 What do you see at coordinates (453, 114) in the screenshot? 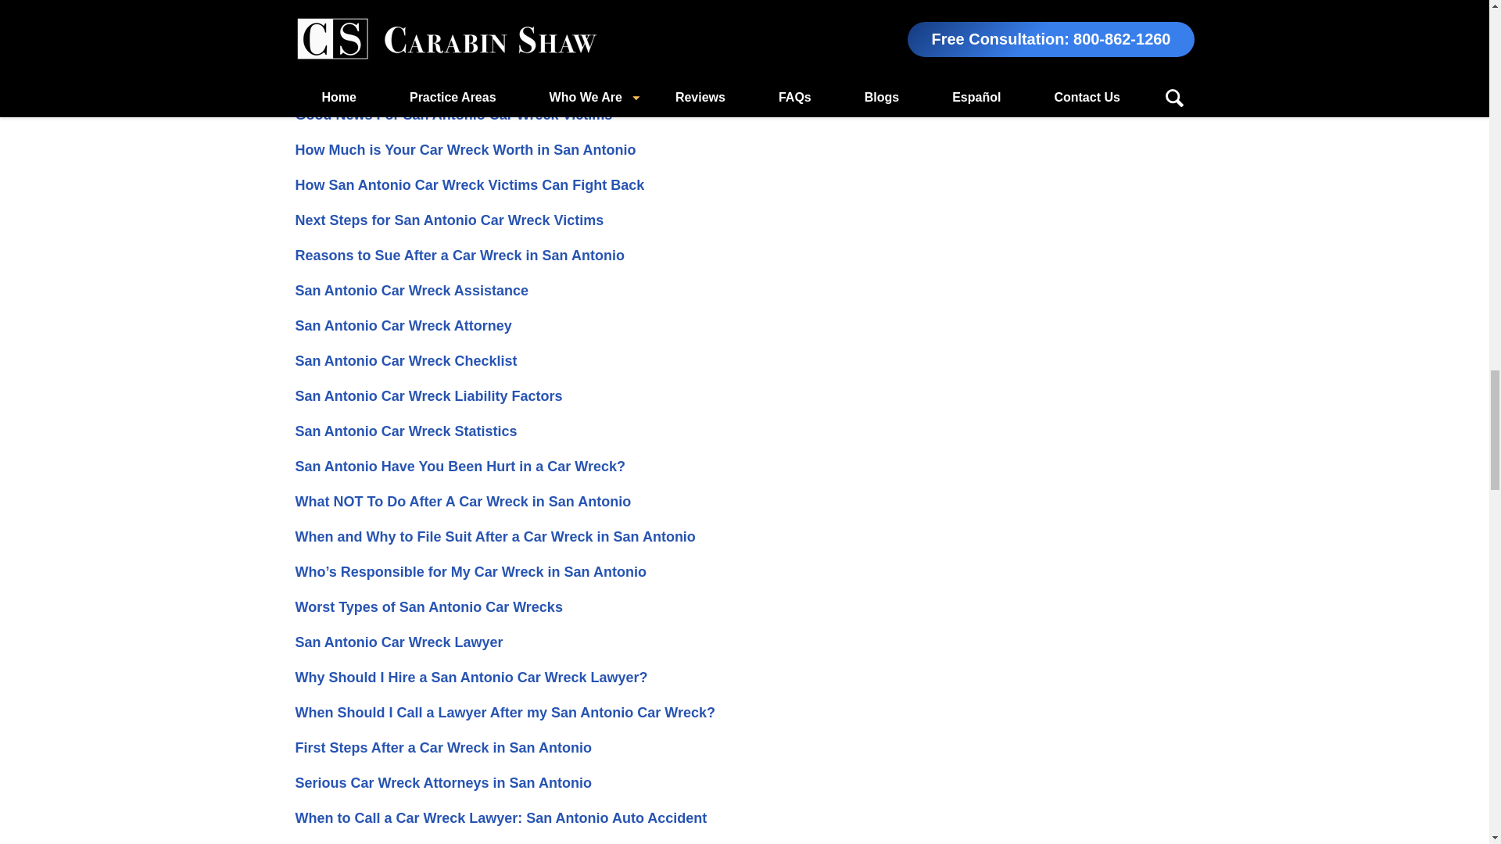
I see `Good News For San Antonio Car Wreck Victims` at bounding box center [453, 114].